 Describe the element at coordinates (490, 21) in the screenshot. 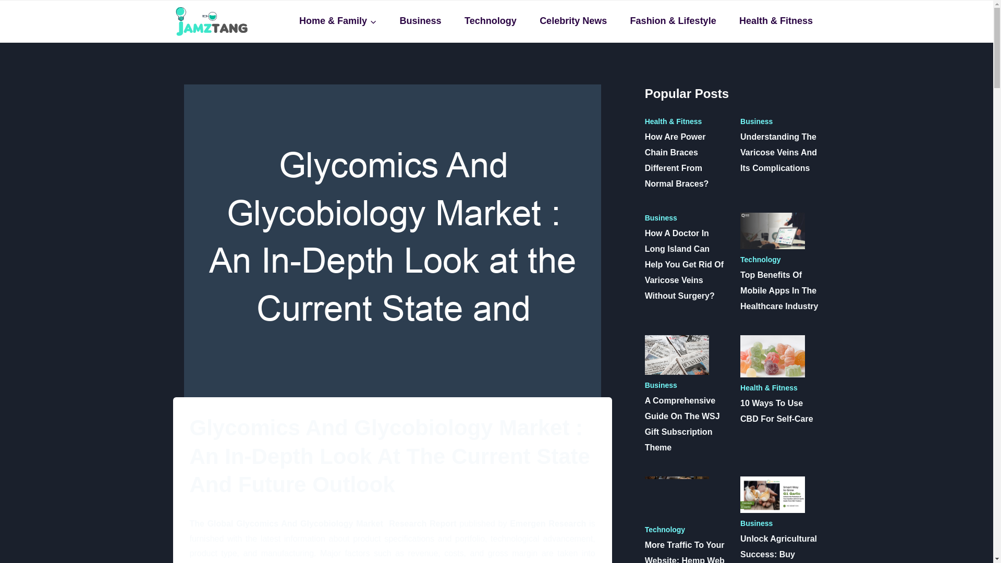

I see `Technology` at that location.